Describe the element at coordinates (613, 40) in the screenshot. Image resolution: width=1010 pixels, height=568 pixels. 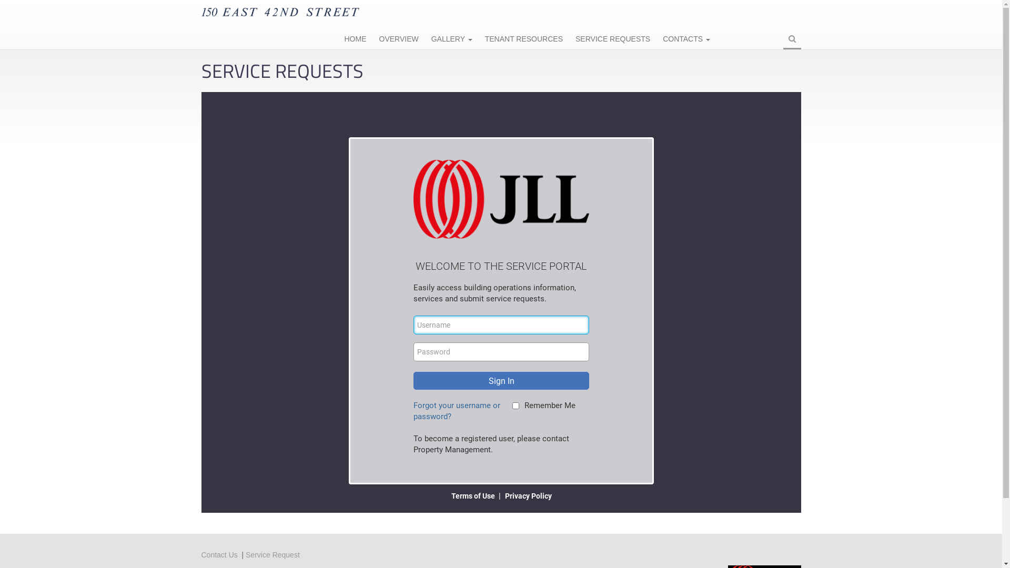
I see `SERVICE REQUESTS` at that location.